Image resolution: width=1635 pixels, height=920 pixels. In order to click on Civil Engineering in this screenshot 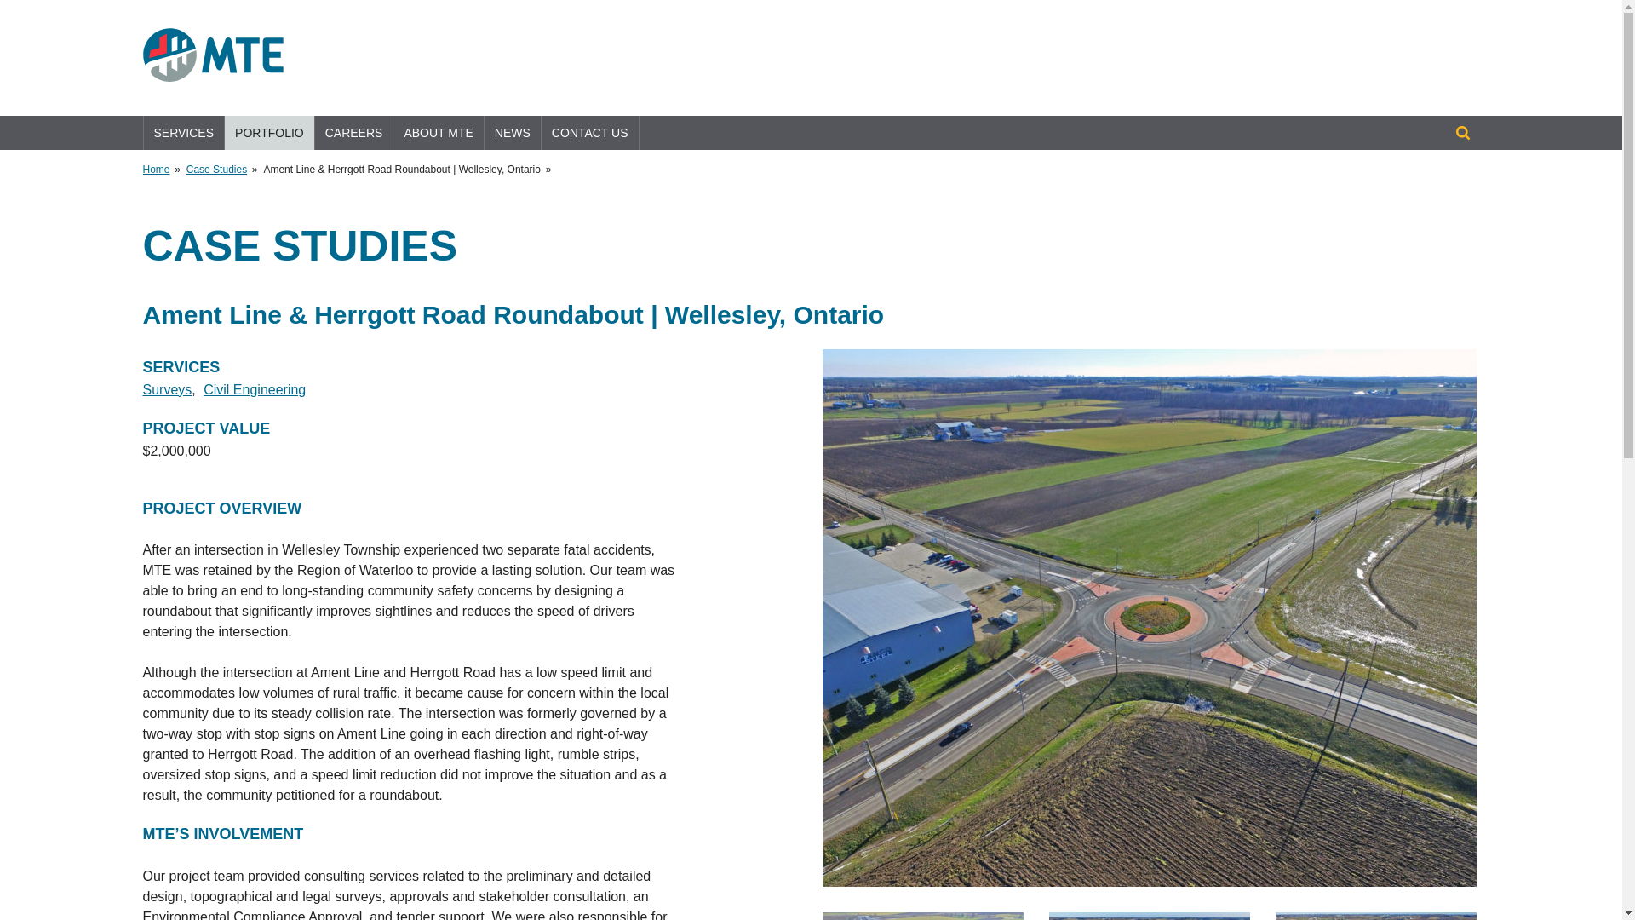, I will do `click(254, 389)`.